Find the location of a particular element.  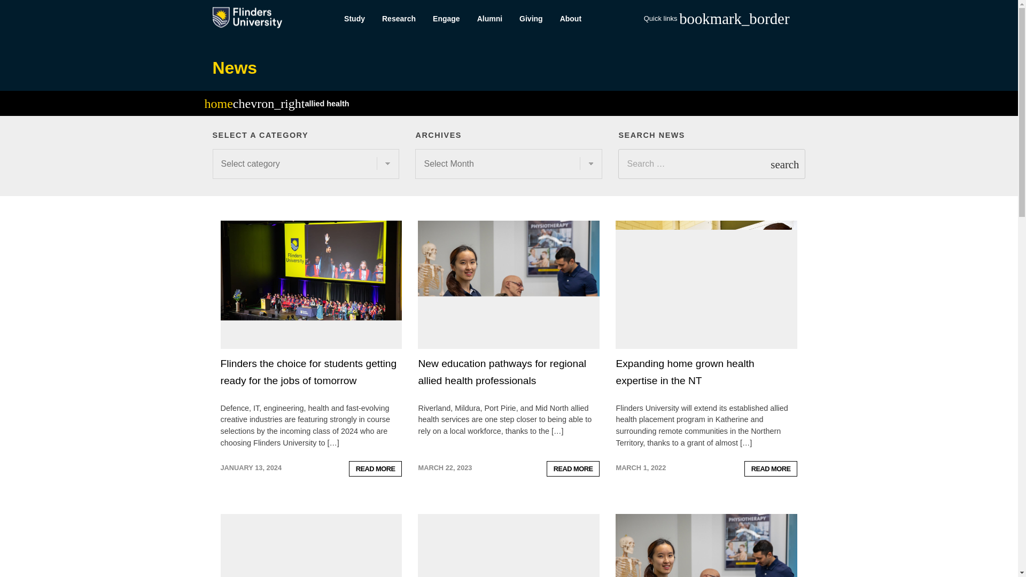

home is located at coordinates (218, 105).